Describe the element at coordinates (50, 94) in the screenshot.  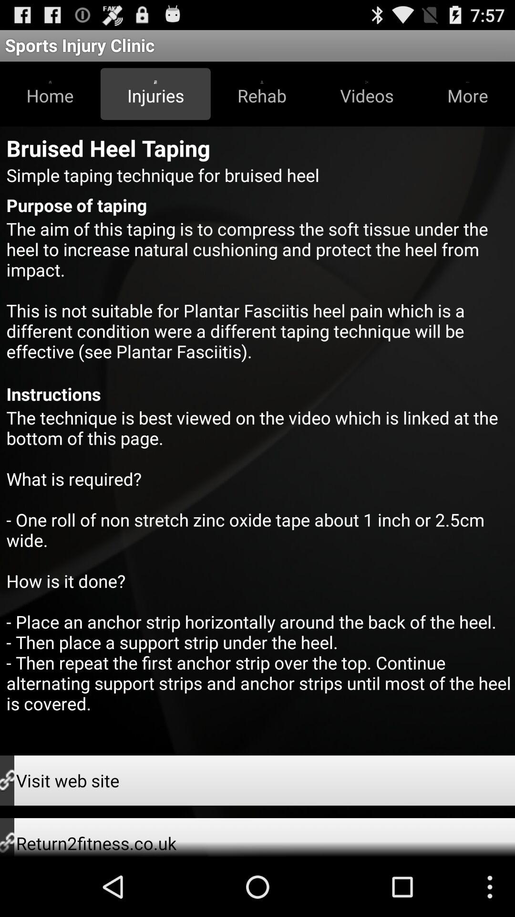
I see `launch icon above bruised heel taping app` at that location.